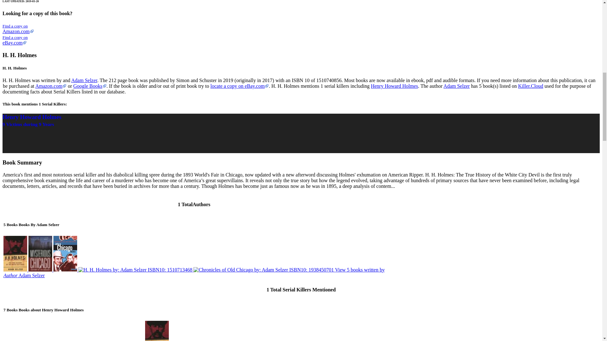 The height and width of the screenshot is (341, 607). Describe the element at coordinates (90, 86) in the screenshot. I see `Google Books` at that location.